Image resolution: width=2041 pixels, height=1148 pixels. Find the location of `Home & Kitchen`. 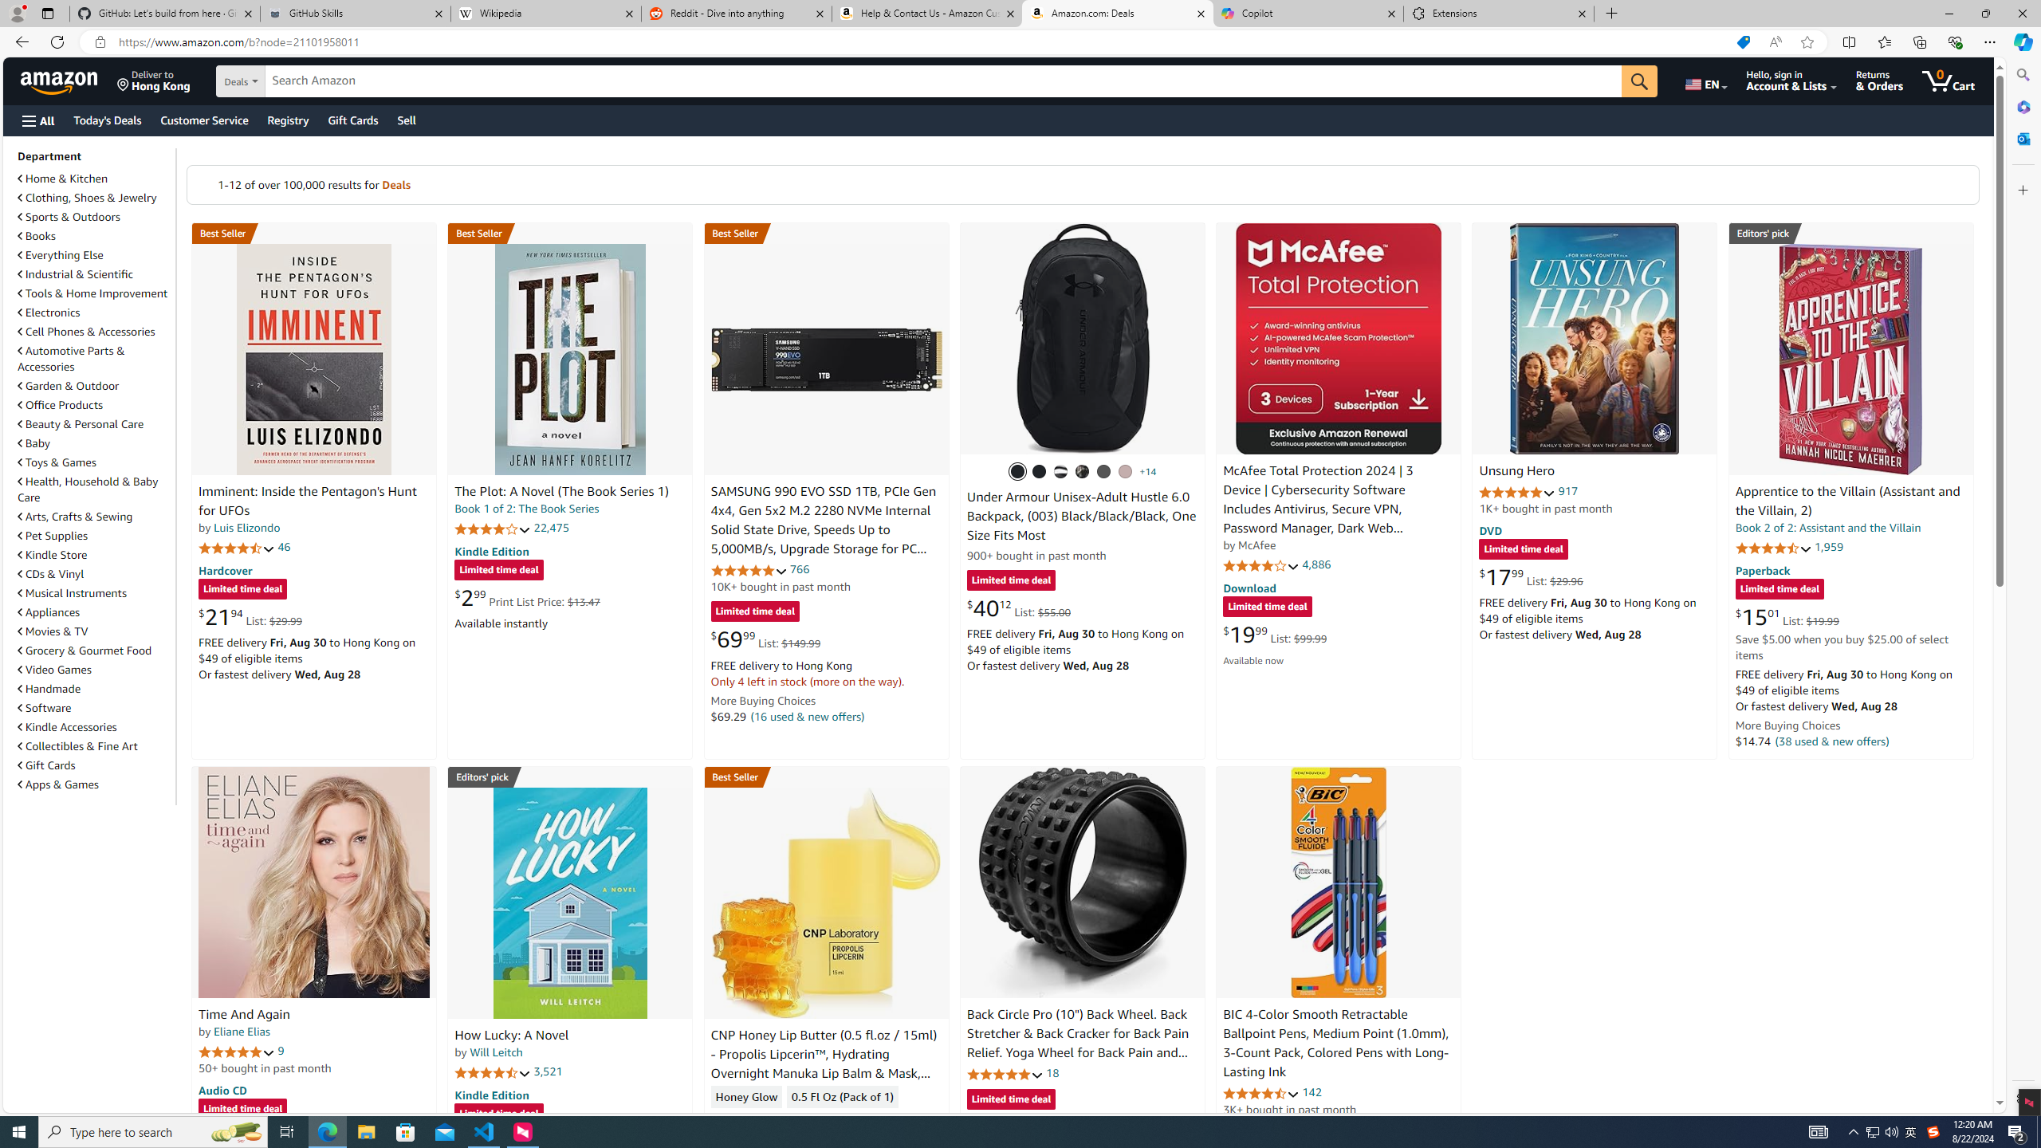

Home & Kitchen is located at coordinates (95, 179).